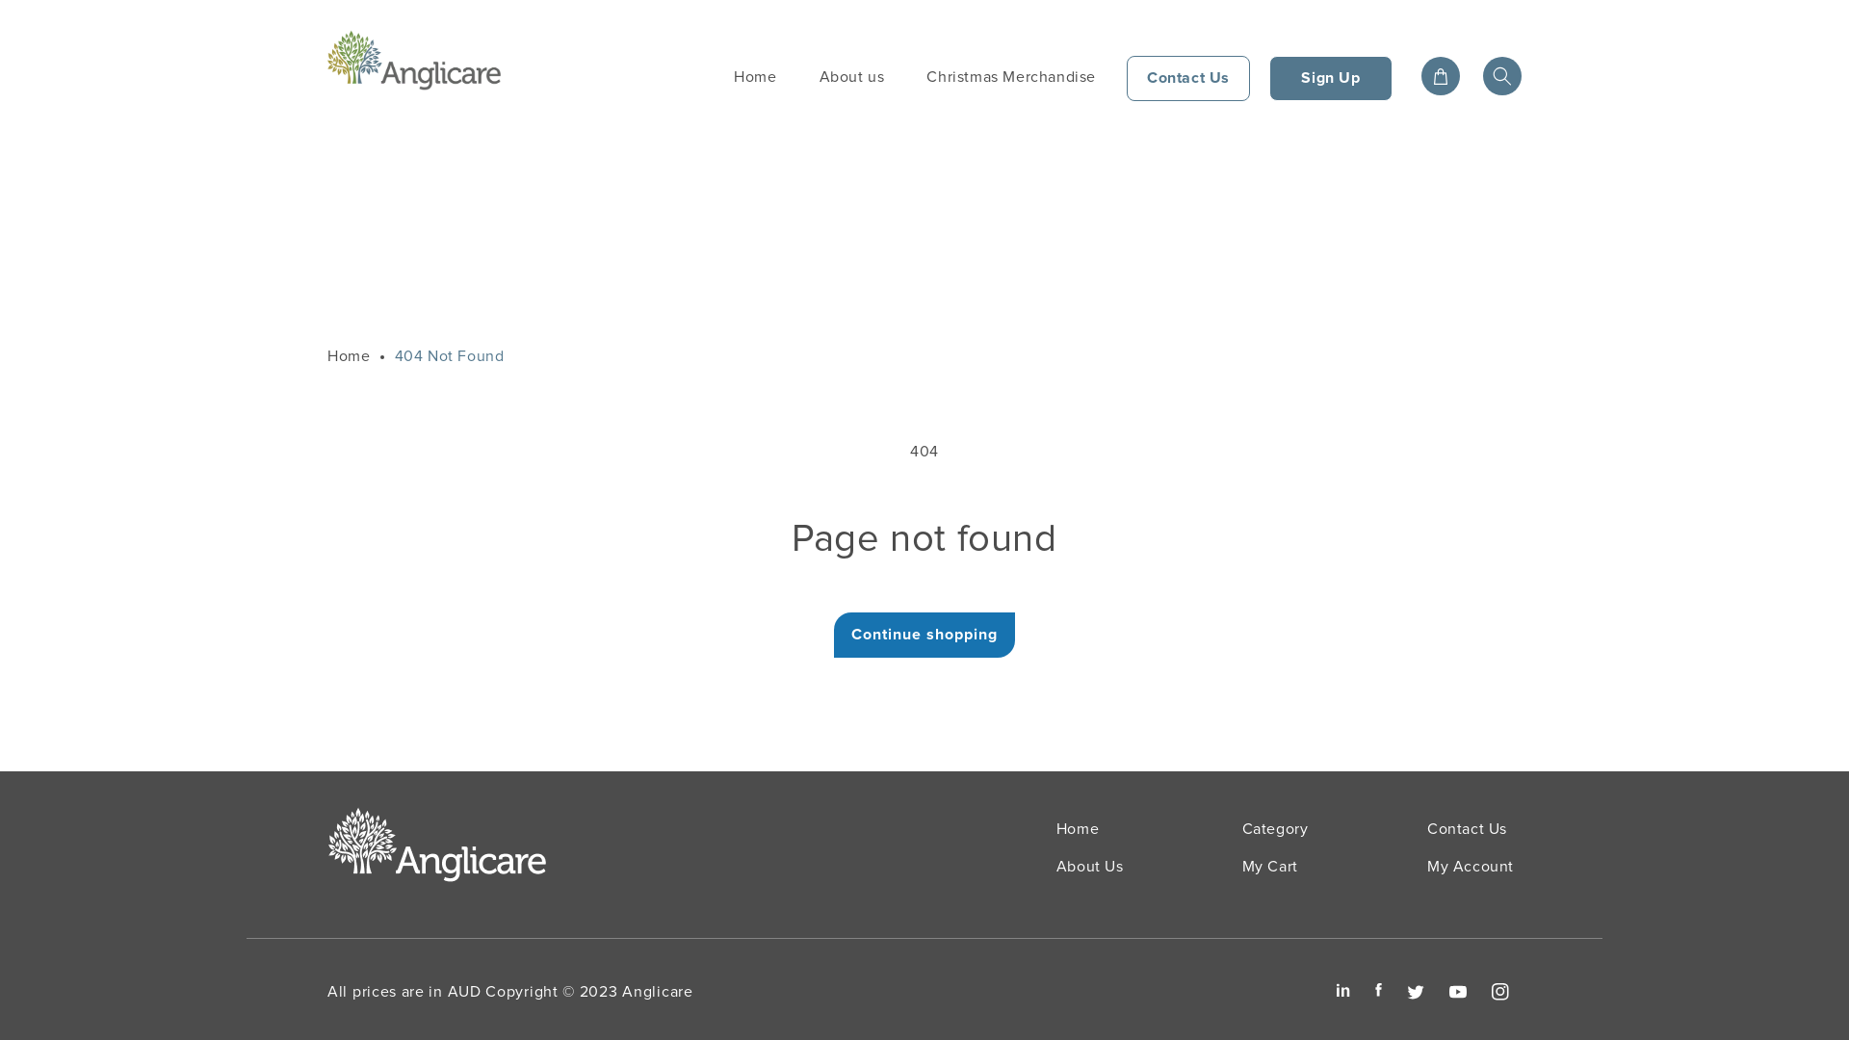 Image resolution: width=1849 pixels, height=1040 pixels. Describe the element at coordinates (1011, 77) in the screenshot. I see `Christmas Merchandise` at that location.